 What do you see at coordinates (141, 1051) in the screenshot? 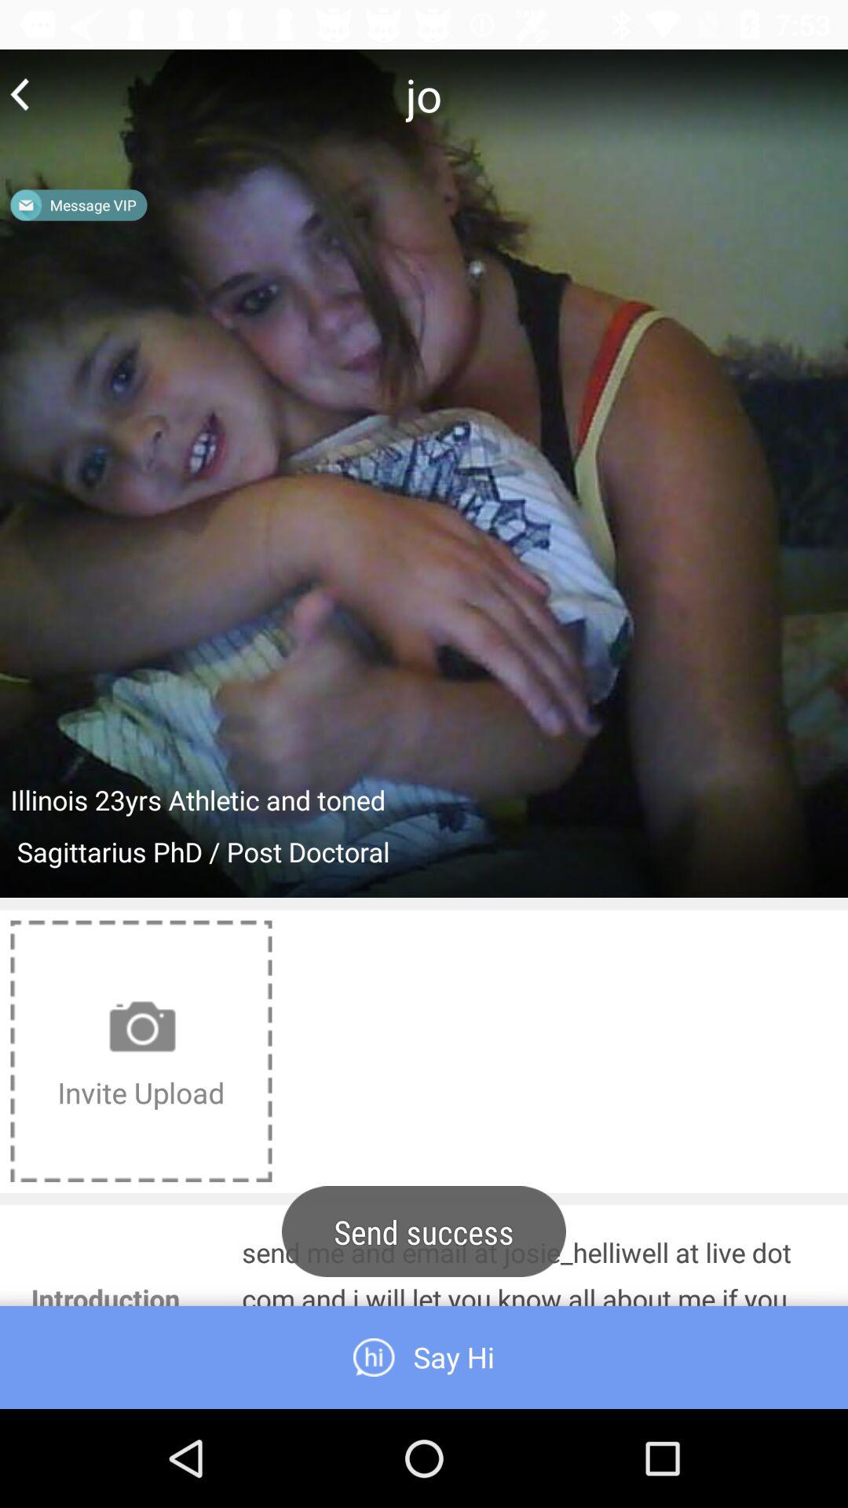
I see `click on the icon just below the image` at bounding box center [141, 1051].